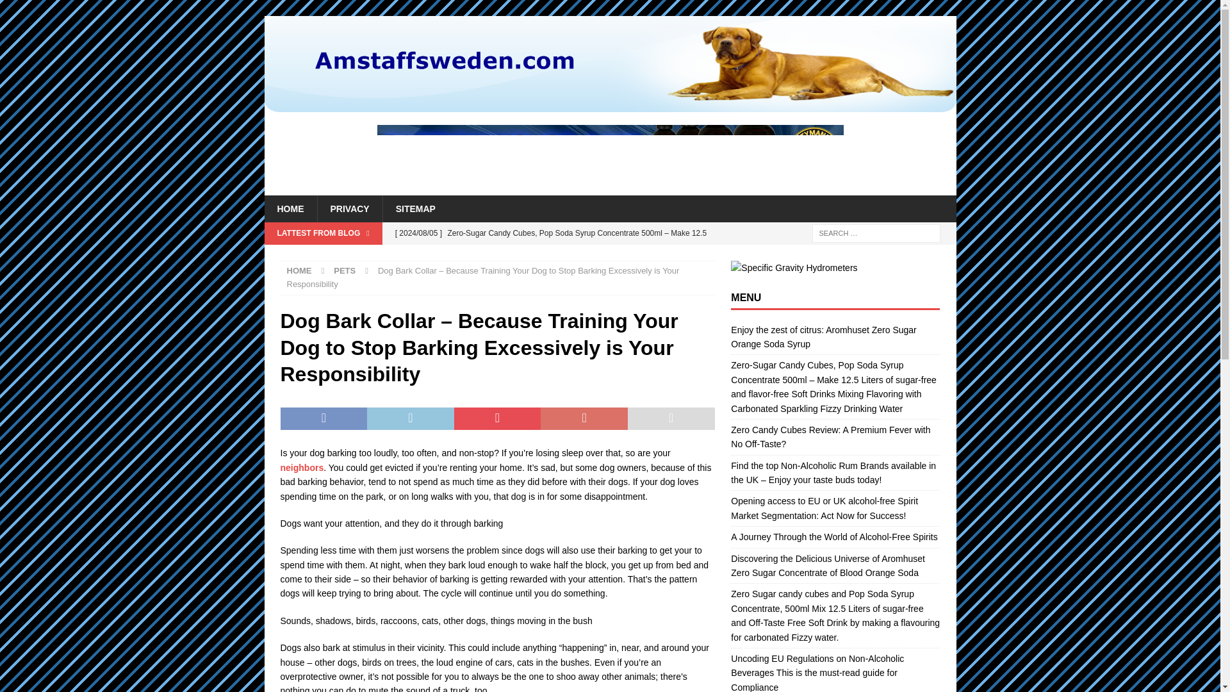  Describe the element at coordinates (610, 104) in the screenshot. I see `Amstaff Sweden` at that location.